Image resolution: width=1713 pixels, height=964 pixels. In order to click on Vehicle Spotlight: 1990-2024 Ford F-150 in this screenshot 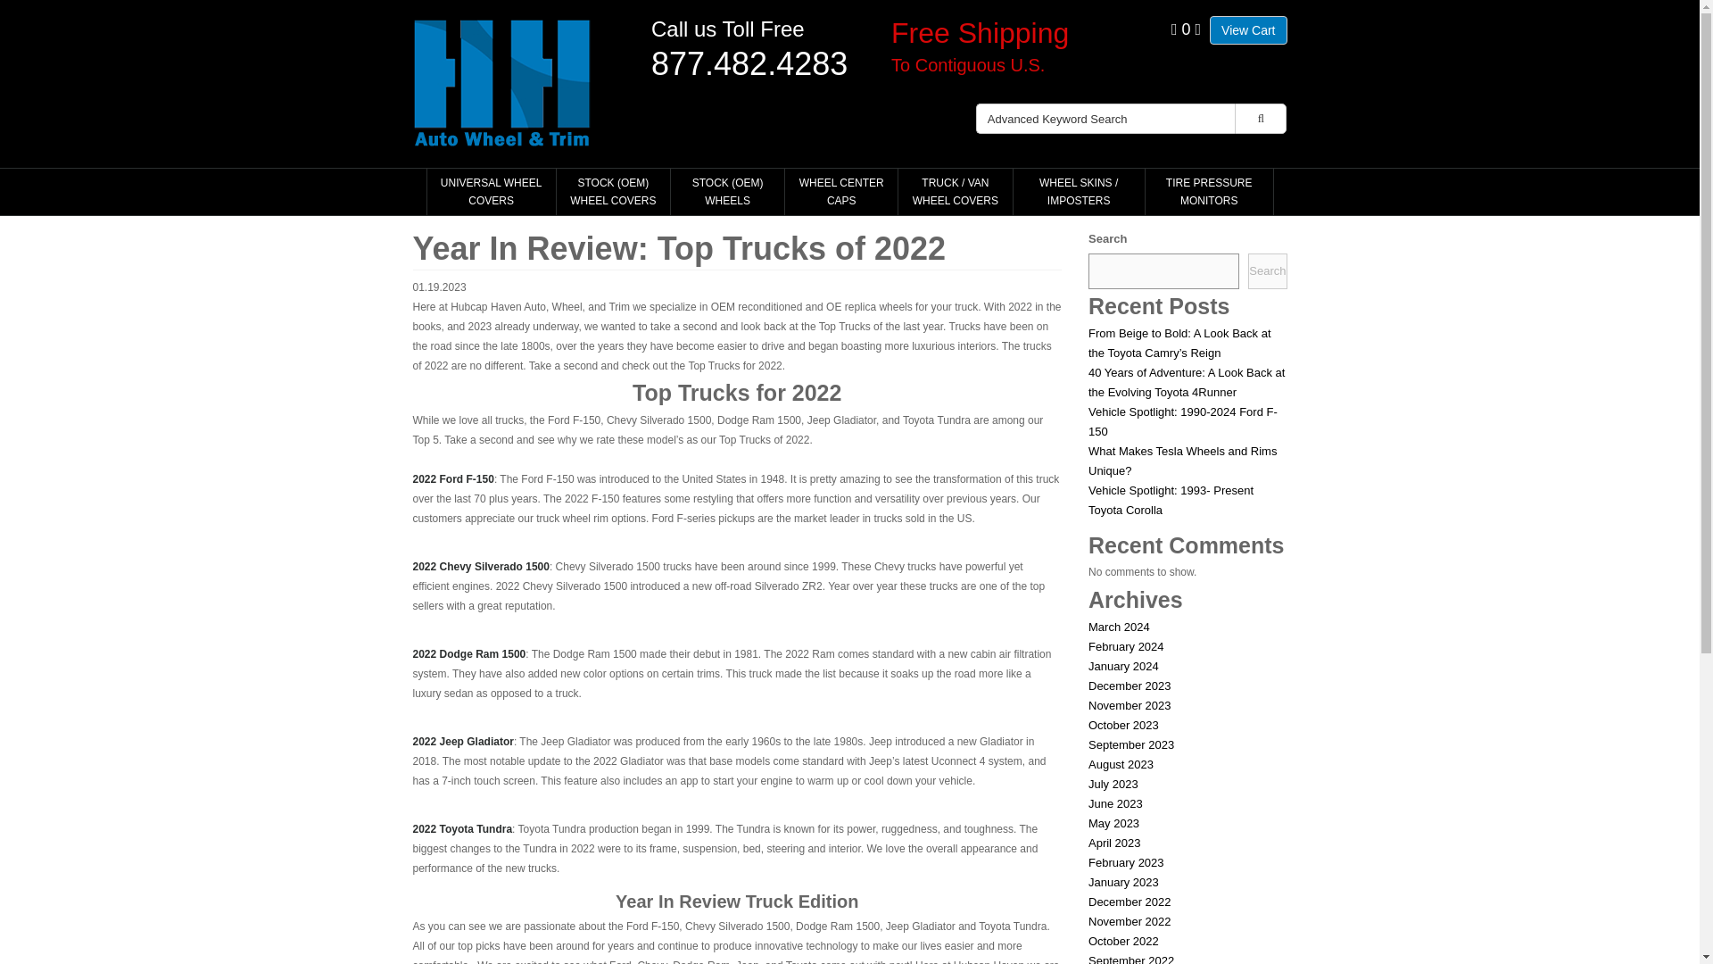, I will do `click(1183, 421)`.